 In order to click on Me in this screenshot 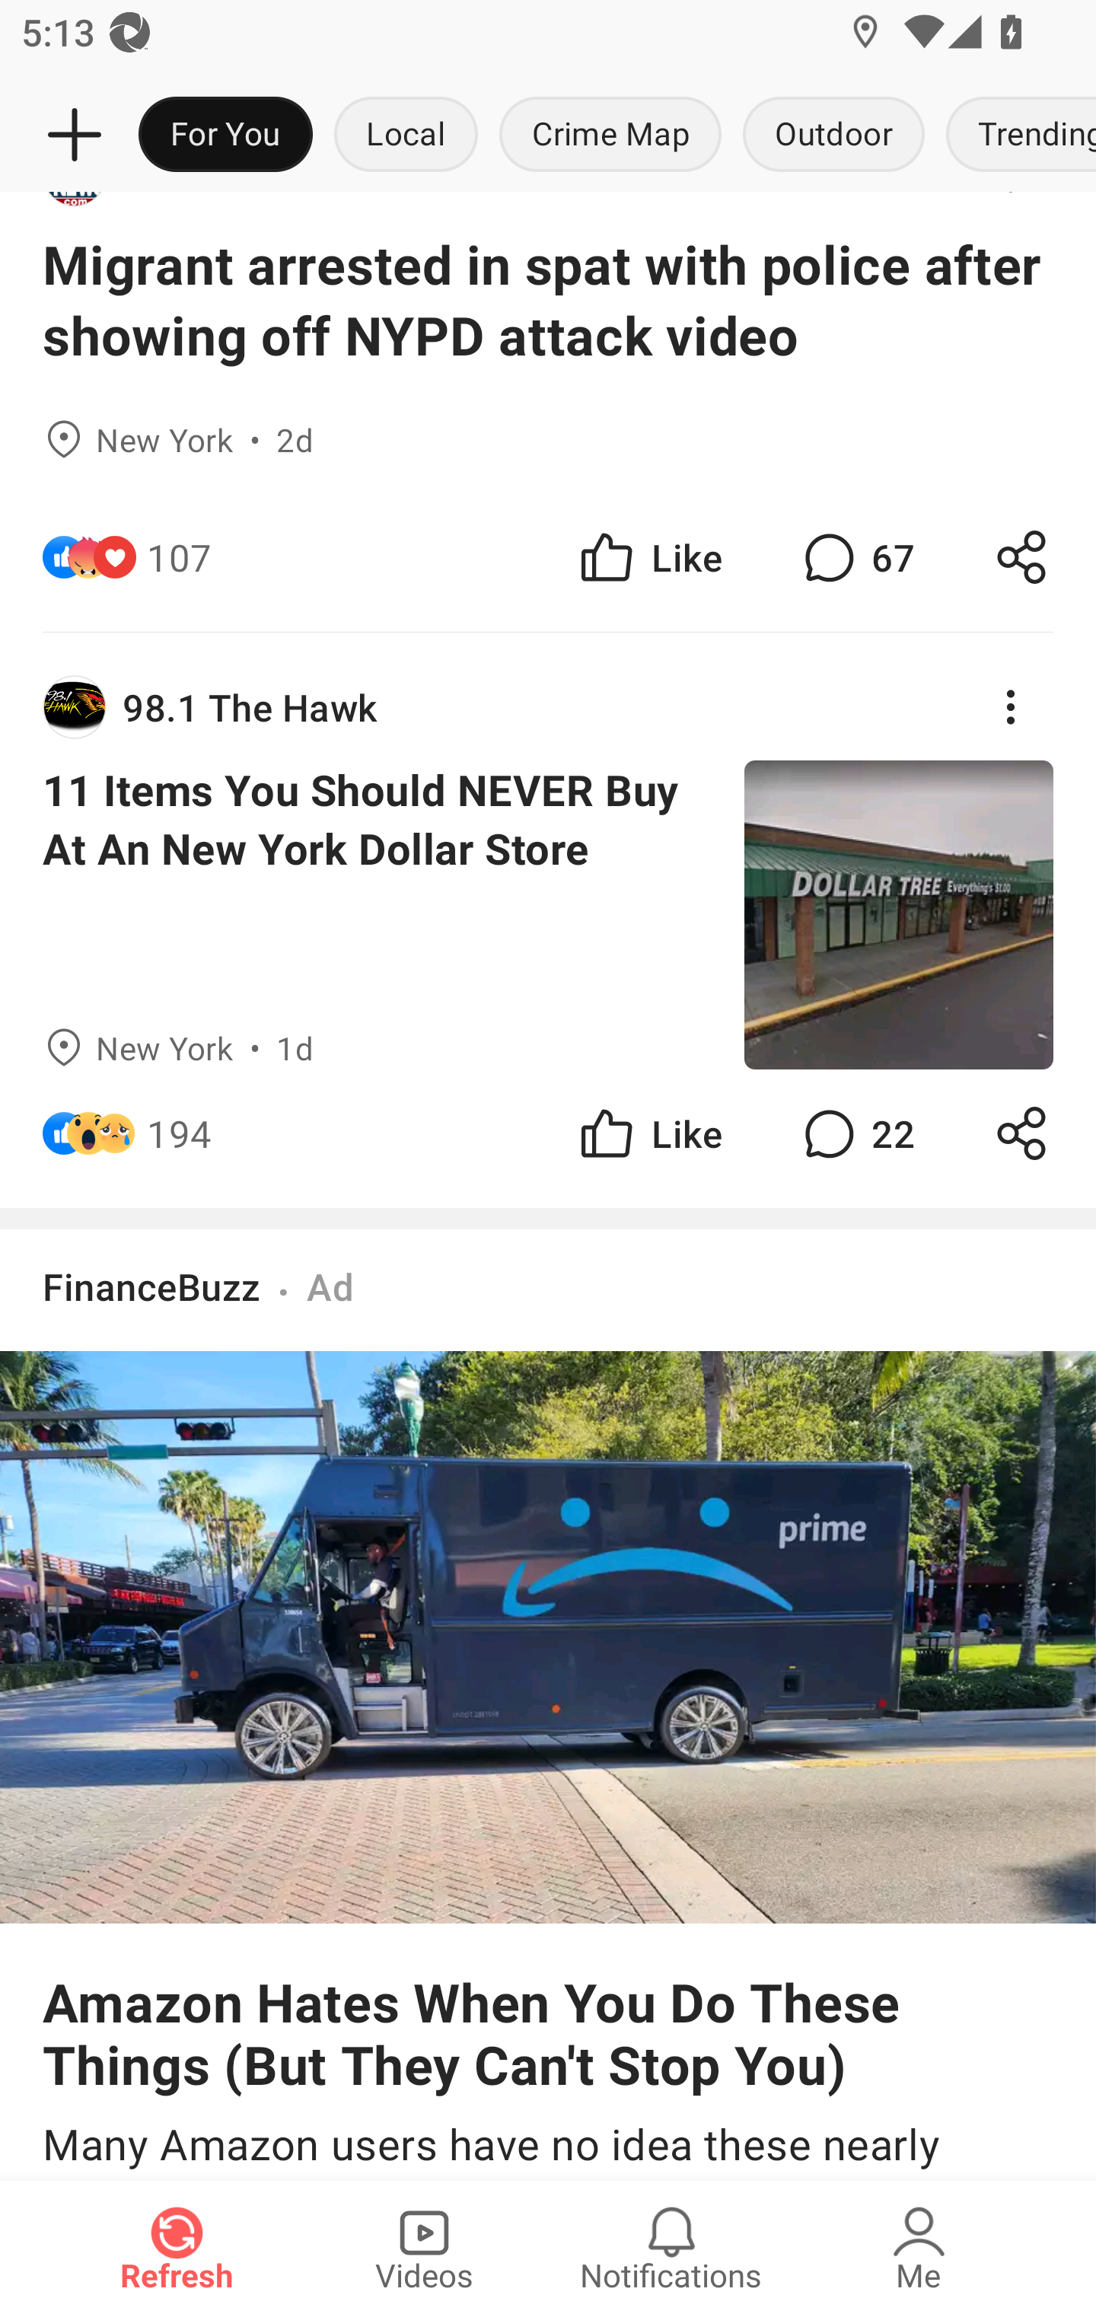, I will do `click(919, 2247)`.